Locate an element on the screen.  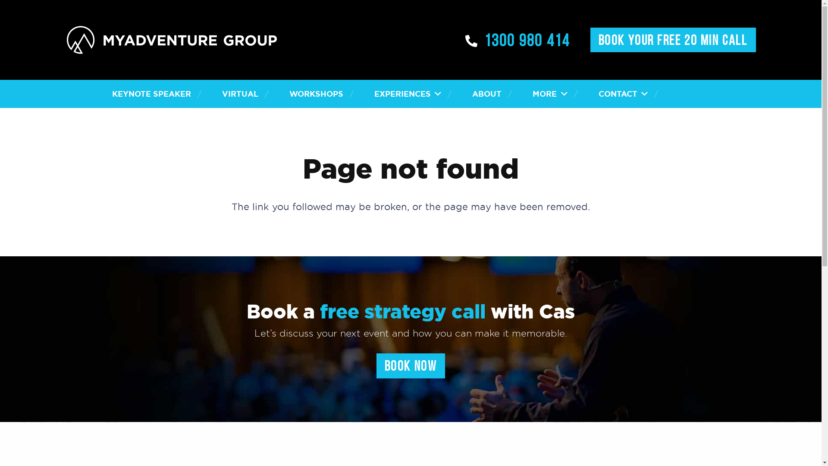
VIRTUAL is located at coordinates (240, 94).